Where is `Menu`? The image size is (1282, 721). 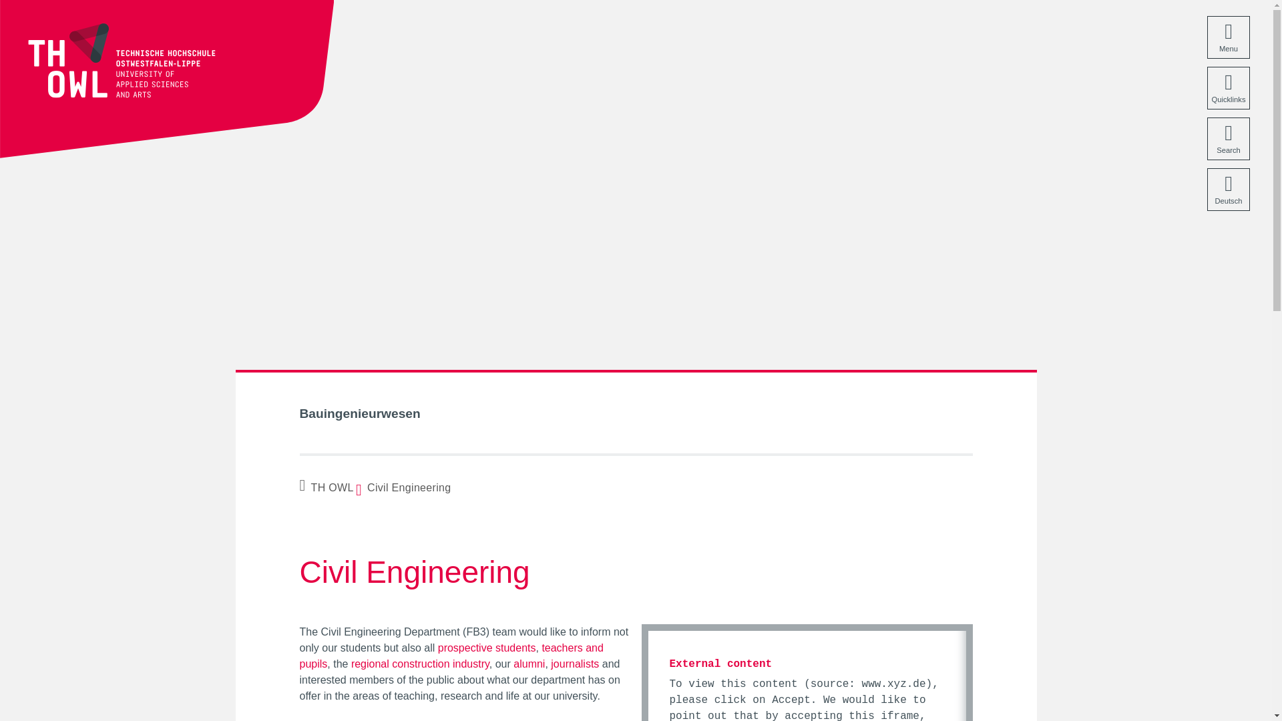 Menu is located at coordinates (1229, 37).